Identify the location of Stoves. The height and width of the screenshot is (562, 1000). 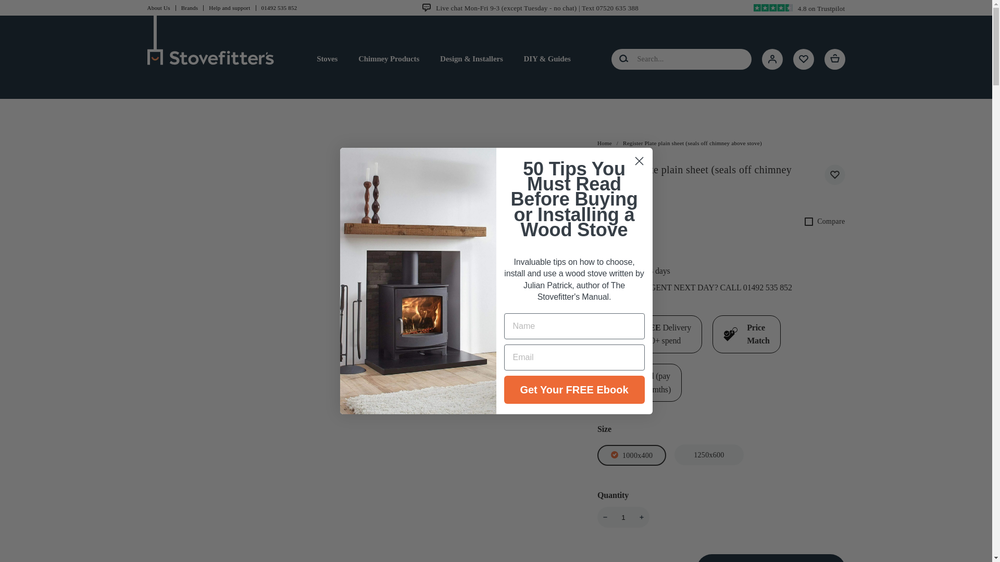
(327, 59).